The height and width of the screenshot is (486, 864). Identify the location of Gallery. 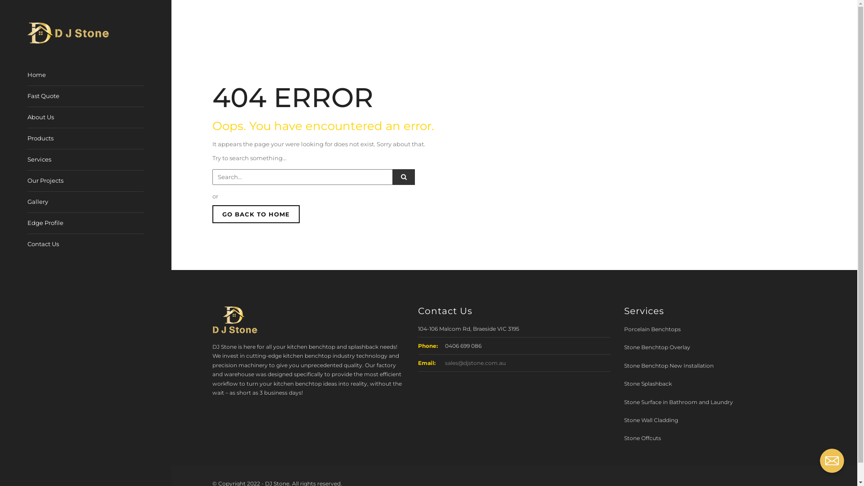
(42, 202).